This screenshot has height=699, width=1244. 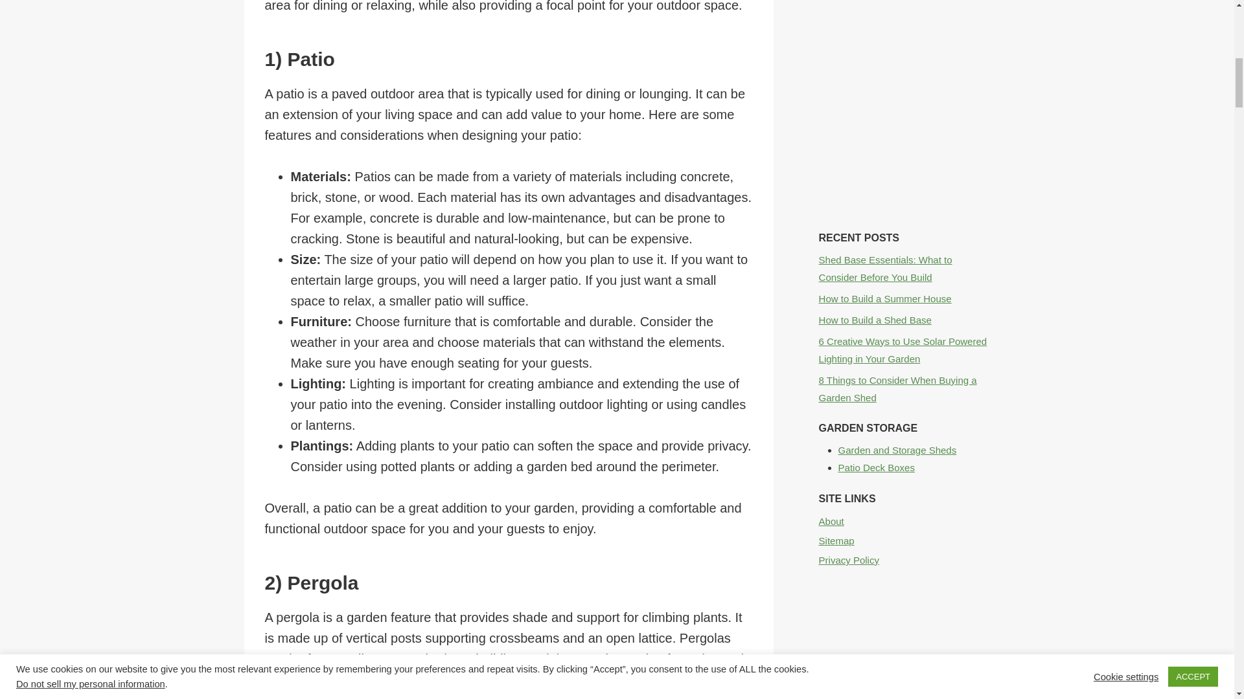 What do you see at coordinates (876, 467) in the screenshot?
I see `Patio Deck Boxes` at bounding box center [876, 467].